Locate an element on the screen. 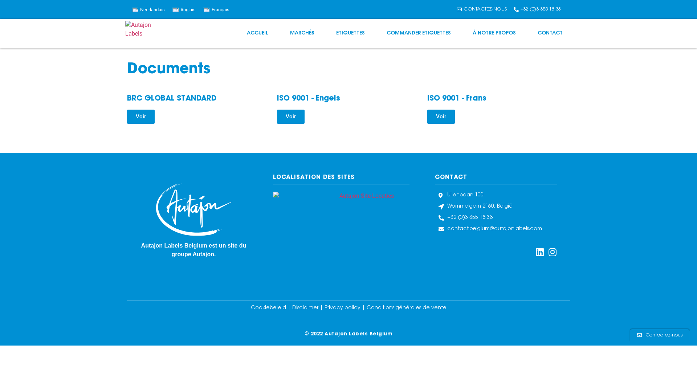 The height and width of the screenshot is (392, 697). Voir is located at coordinates (141, 117).